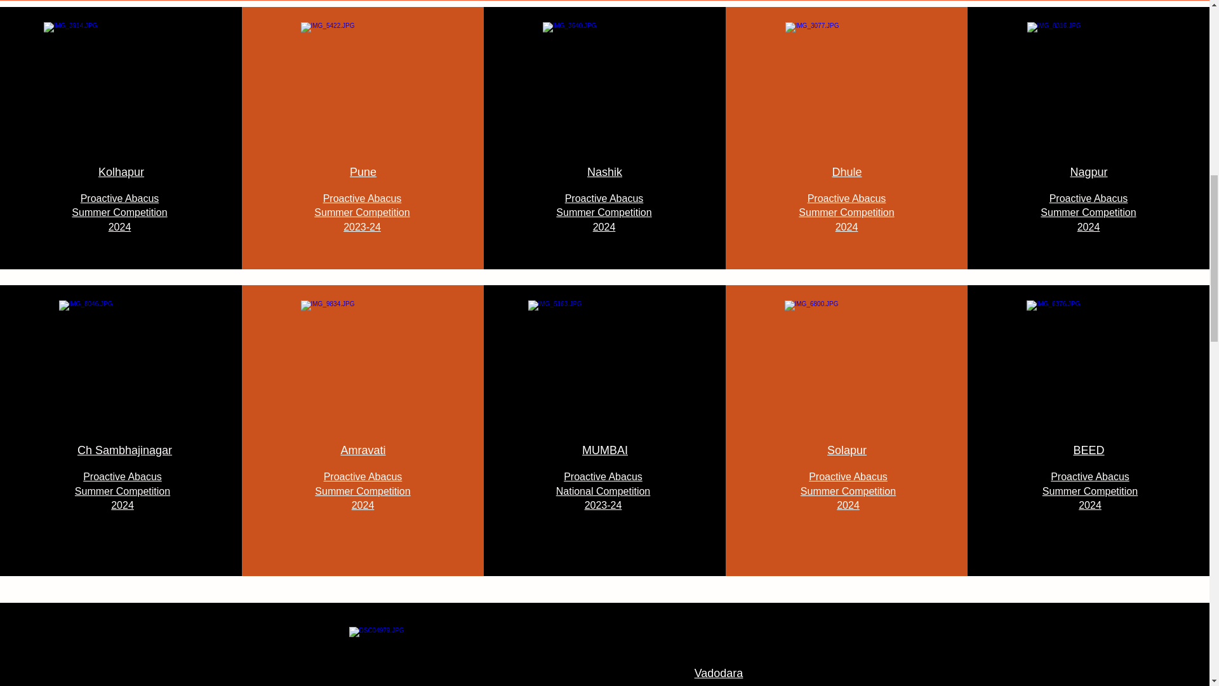  I want to click on Ch Sambhajinagar, so click(124, 450).